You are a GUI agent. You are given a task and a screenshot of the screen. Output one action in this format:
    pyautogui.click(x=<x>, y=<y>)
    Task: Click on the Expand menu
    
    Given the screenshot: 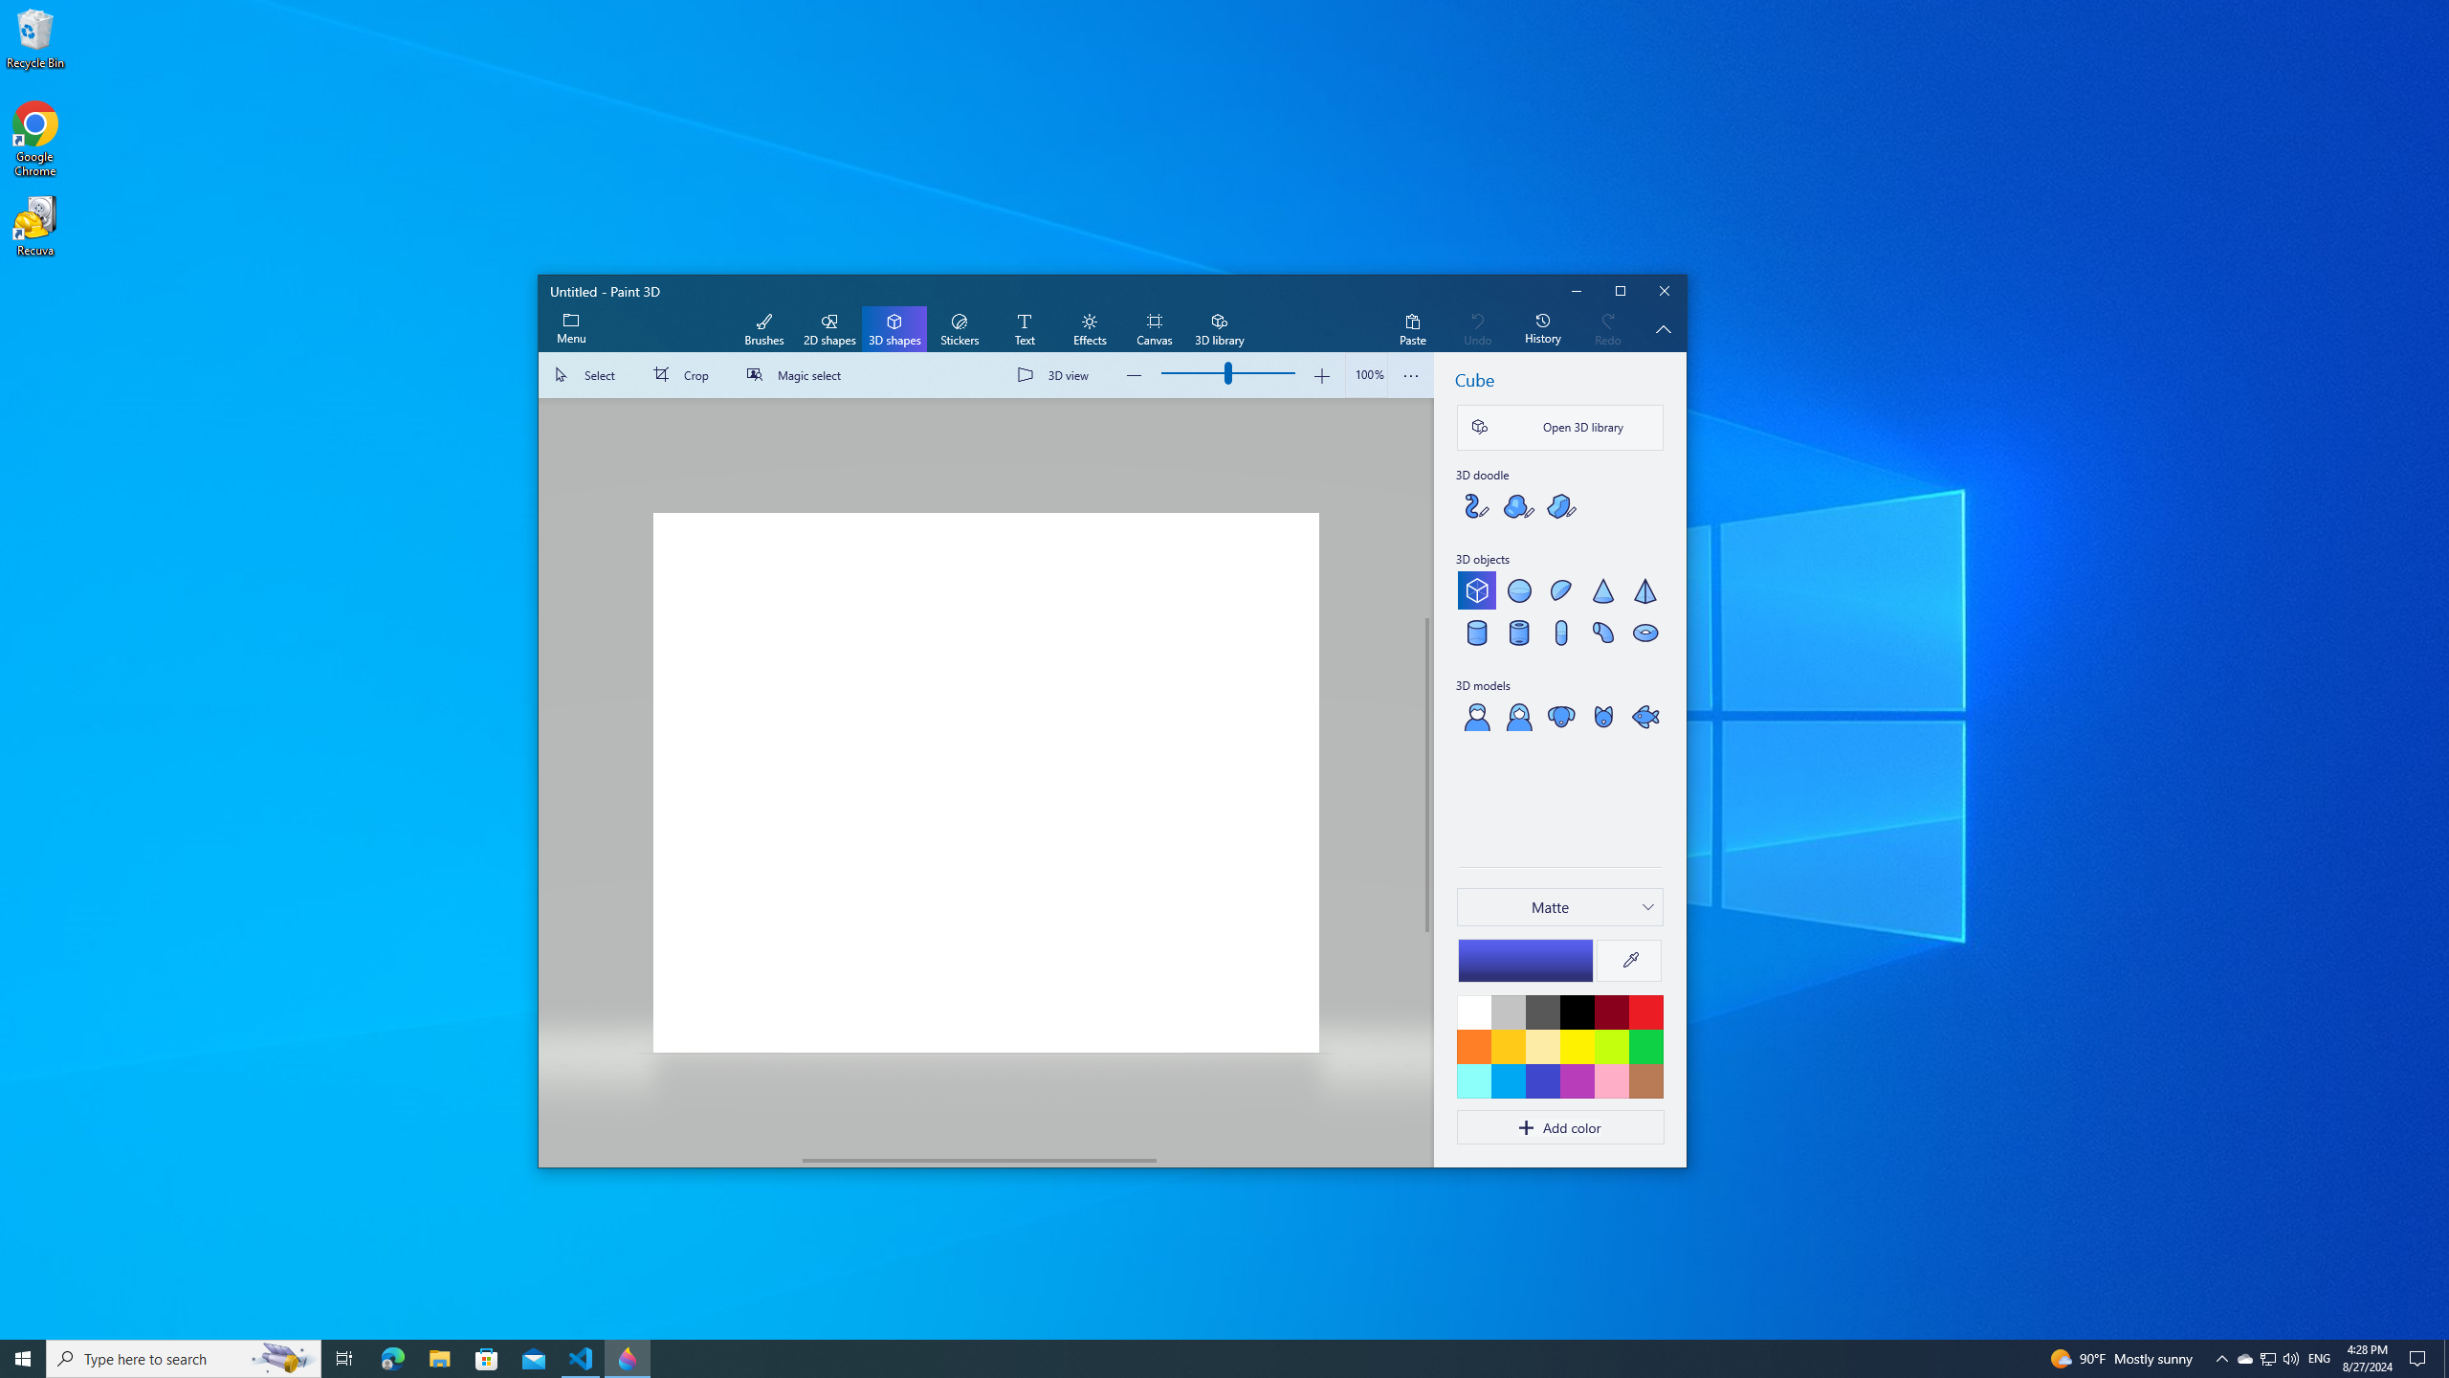 What is the action you would take?
    pyautogui.click(x=570, y=329)
    